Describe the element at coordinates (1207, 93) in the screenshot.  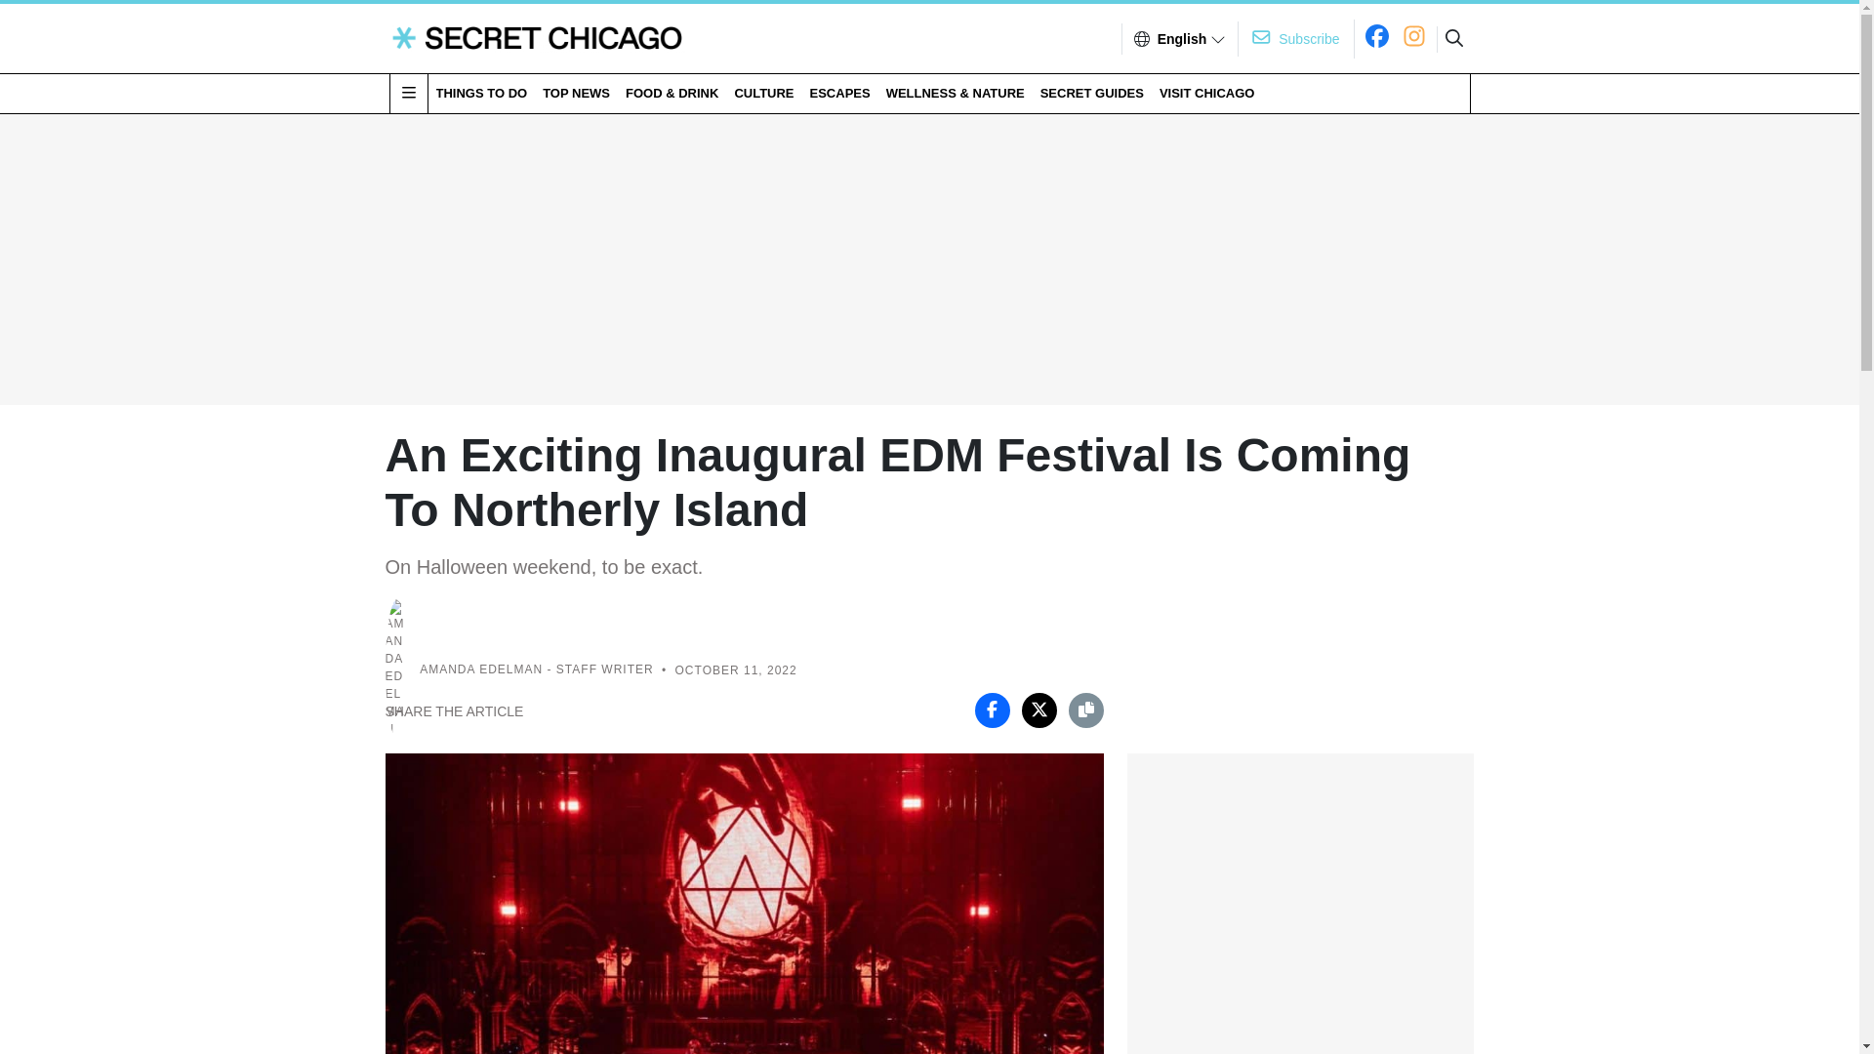
I see `VISIT CHICAGO` at that location.